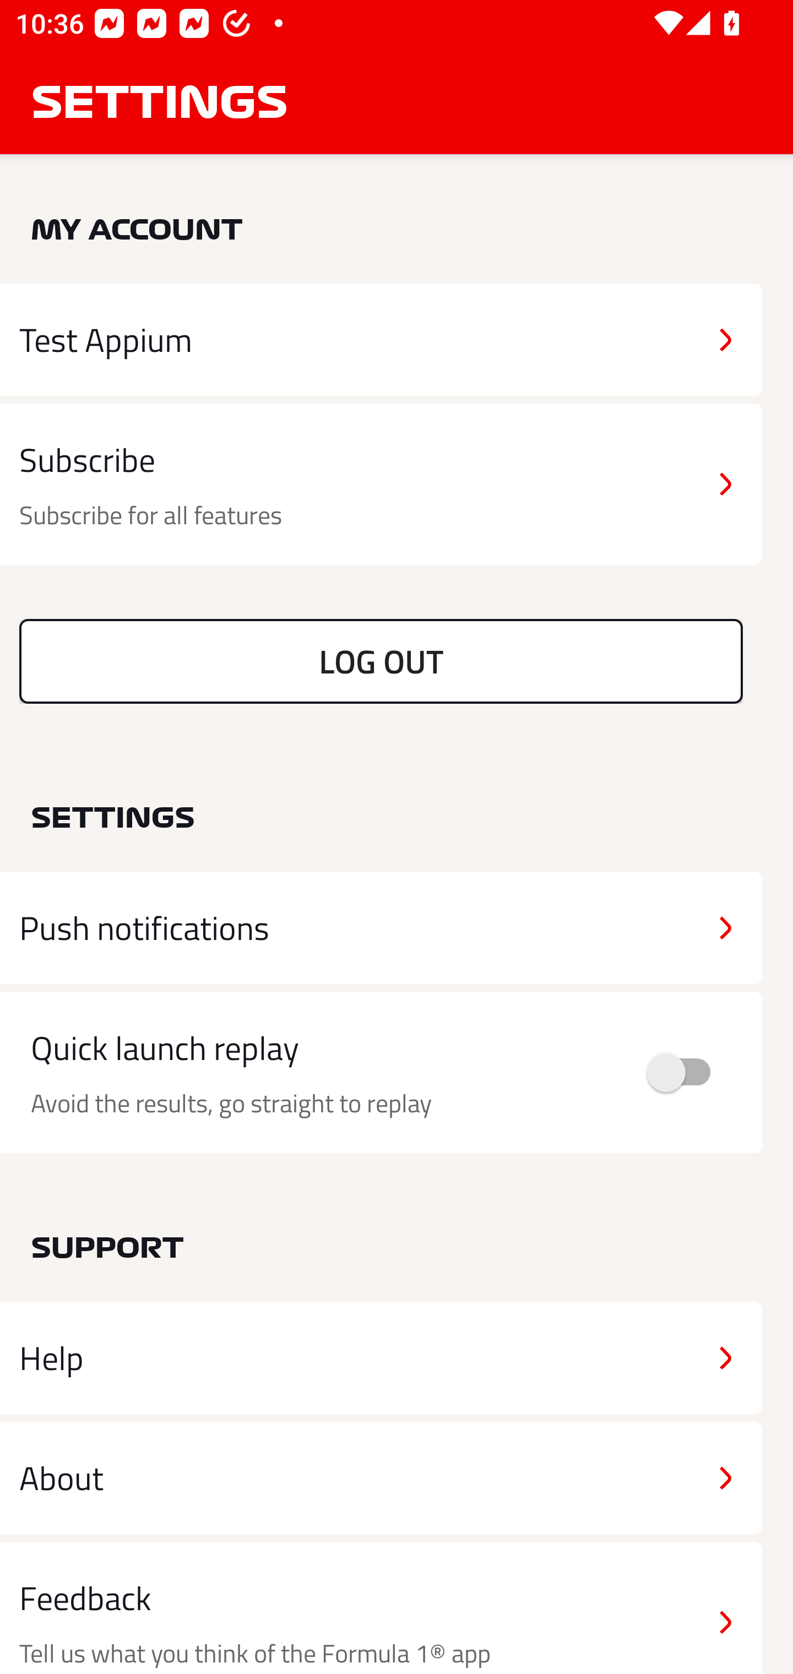 The height and width of the screenshot is (1674, 793). Describe the element at coordinates (381, 485) in the screenshot. I see `Subscribe Subscribe for all features` at that location.